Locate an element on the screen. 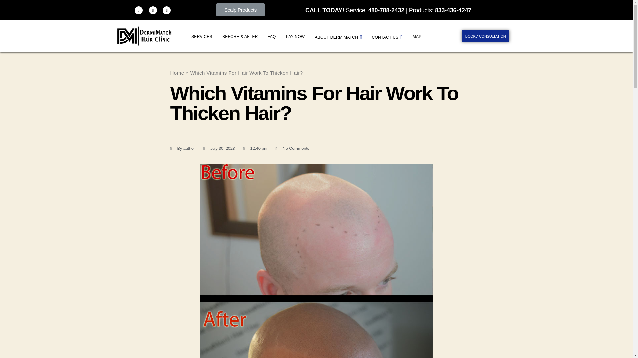 The height and width of the screenshot is (358, 638). July 30, 2023 is located at coordinates (219, 149).